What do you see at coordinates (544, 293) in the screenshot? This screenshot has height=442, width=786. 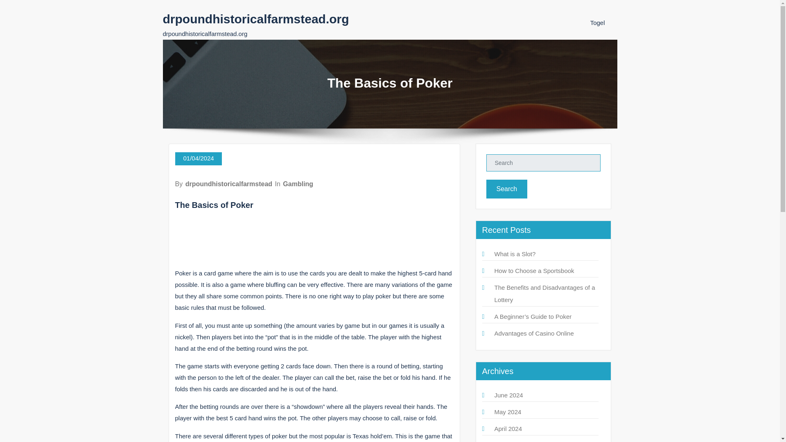 I see `The Benefits and Disadvantages of a Lottery` at bounding box center [544, 293].